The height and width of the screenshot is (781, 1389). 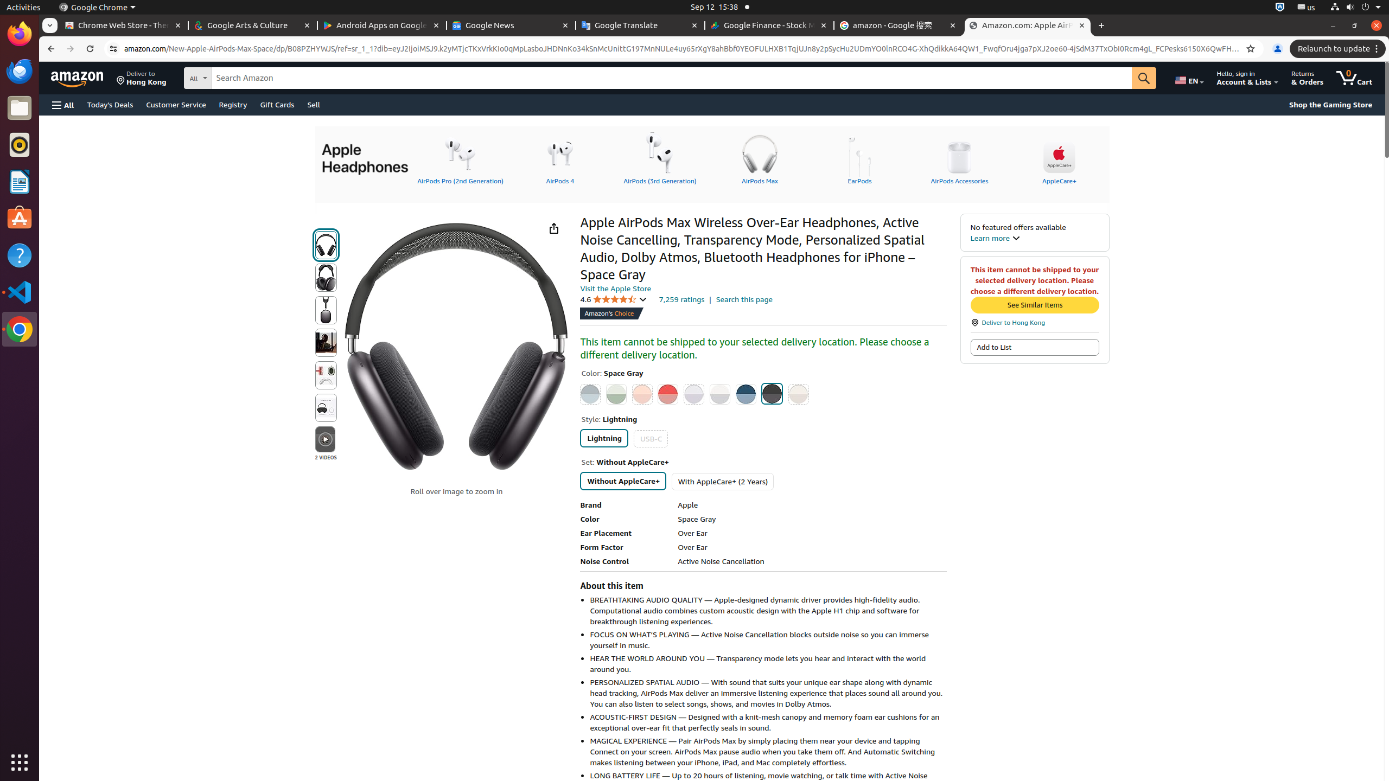 What do you see at coordinates (84, 77) in the screenshot?
I see `Skip to main content` at bounding box center [84, 77].